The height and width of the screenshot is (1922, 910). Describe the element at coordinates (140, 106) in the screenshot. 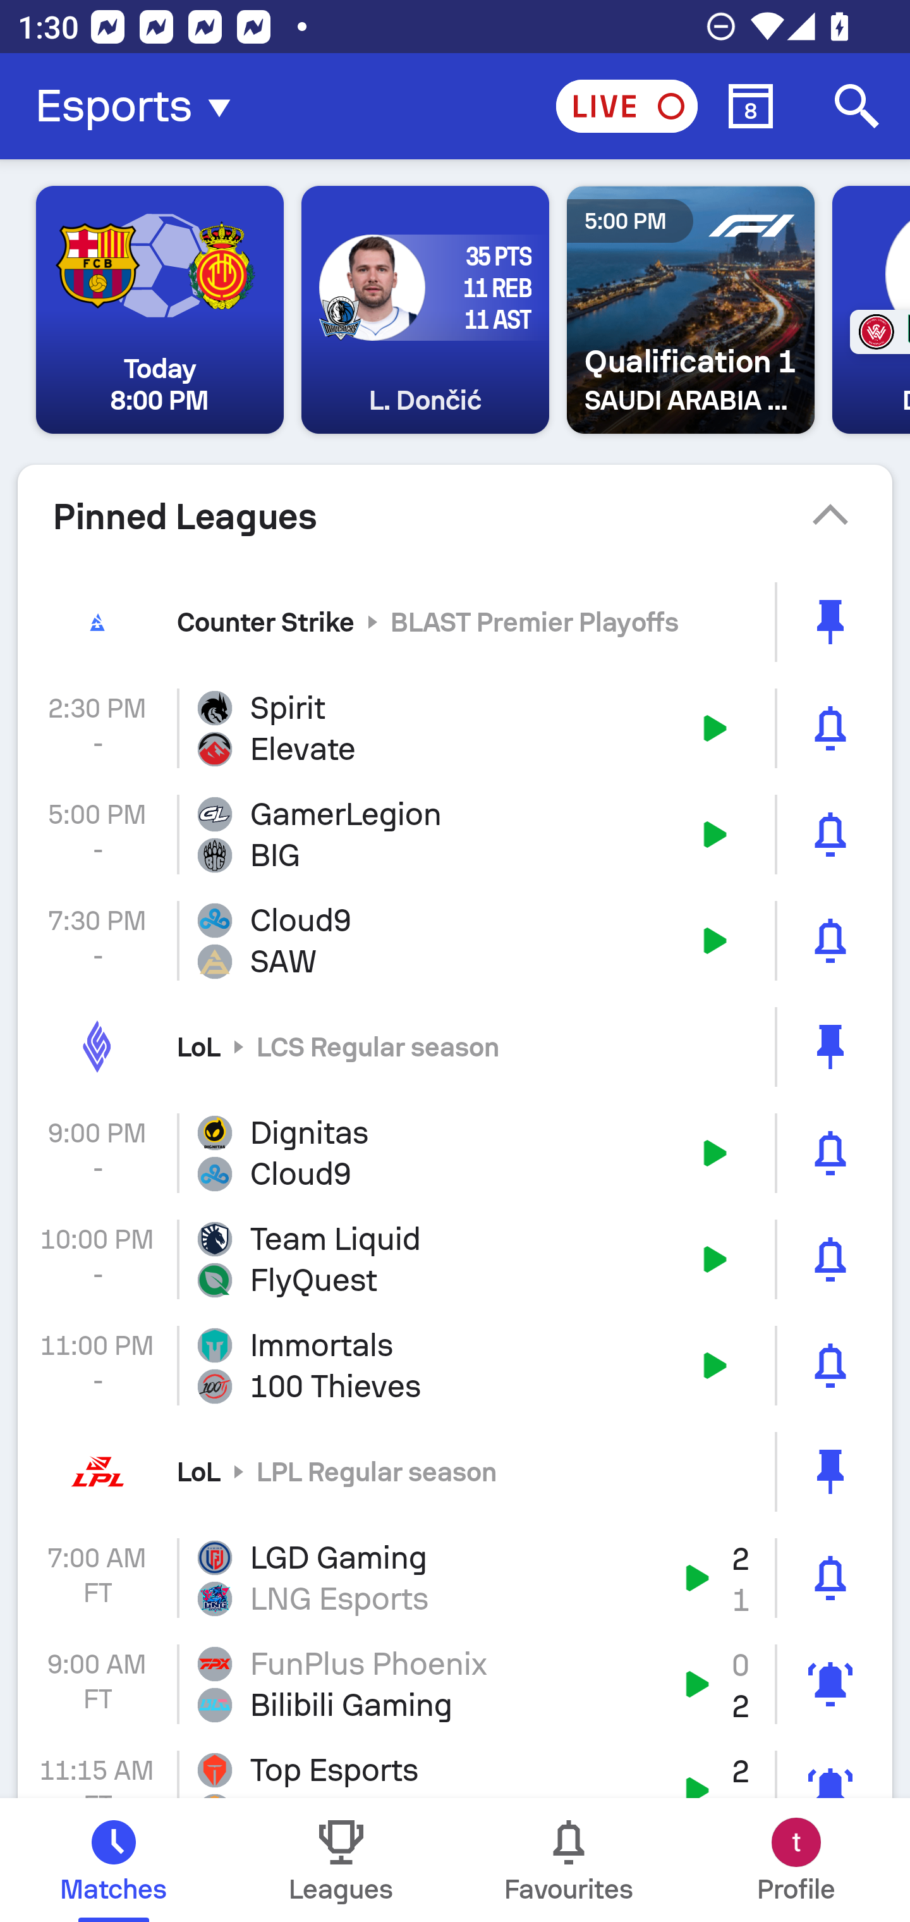

I see `Esports` at that location.